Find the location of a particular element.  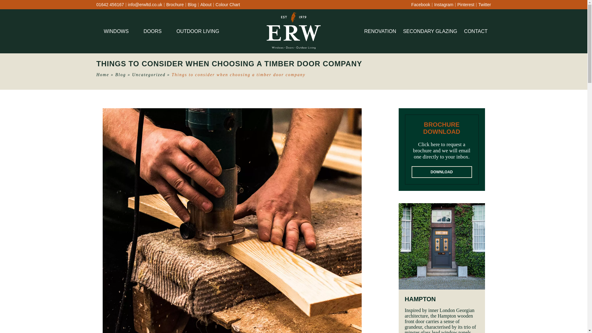

DOORS is located at coordinates (152, 31).